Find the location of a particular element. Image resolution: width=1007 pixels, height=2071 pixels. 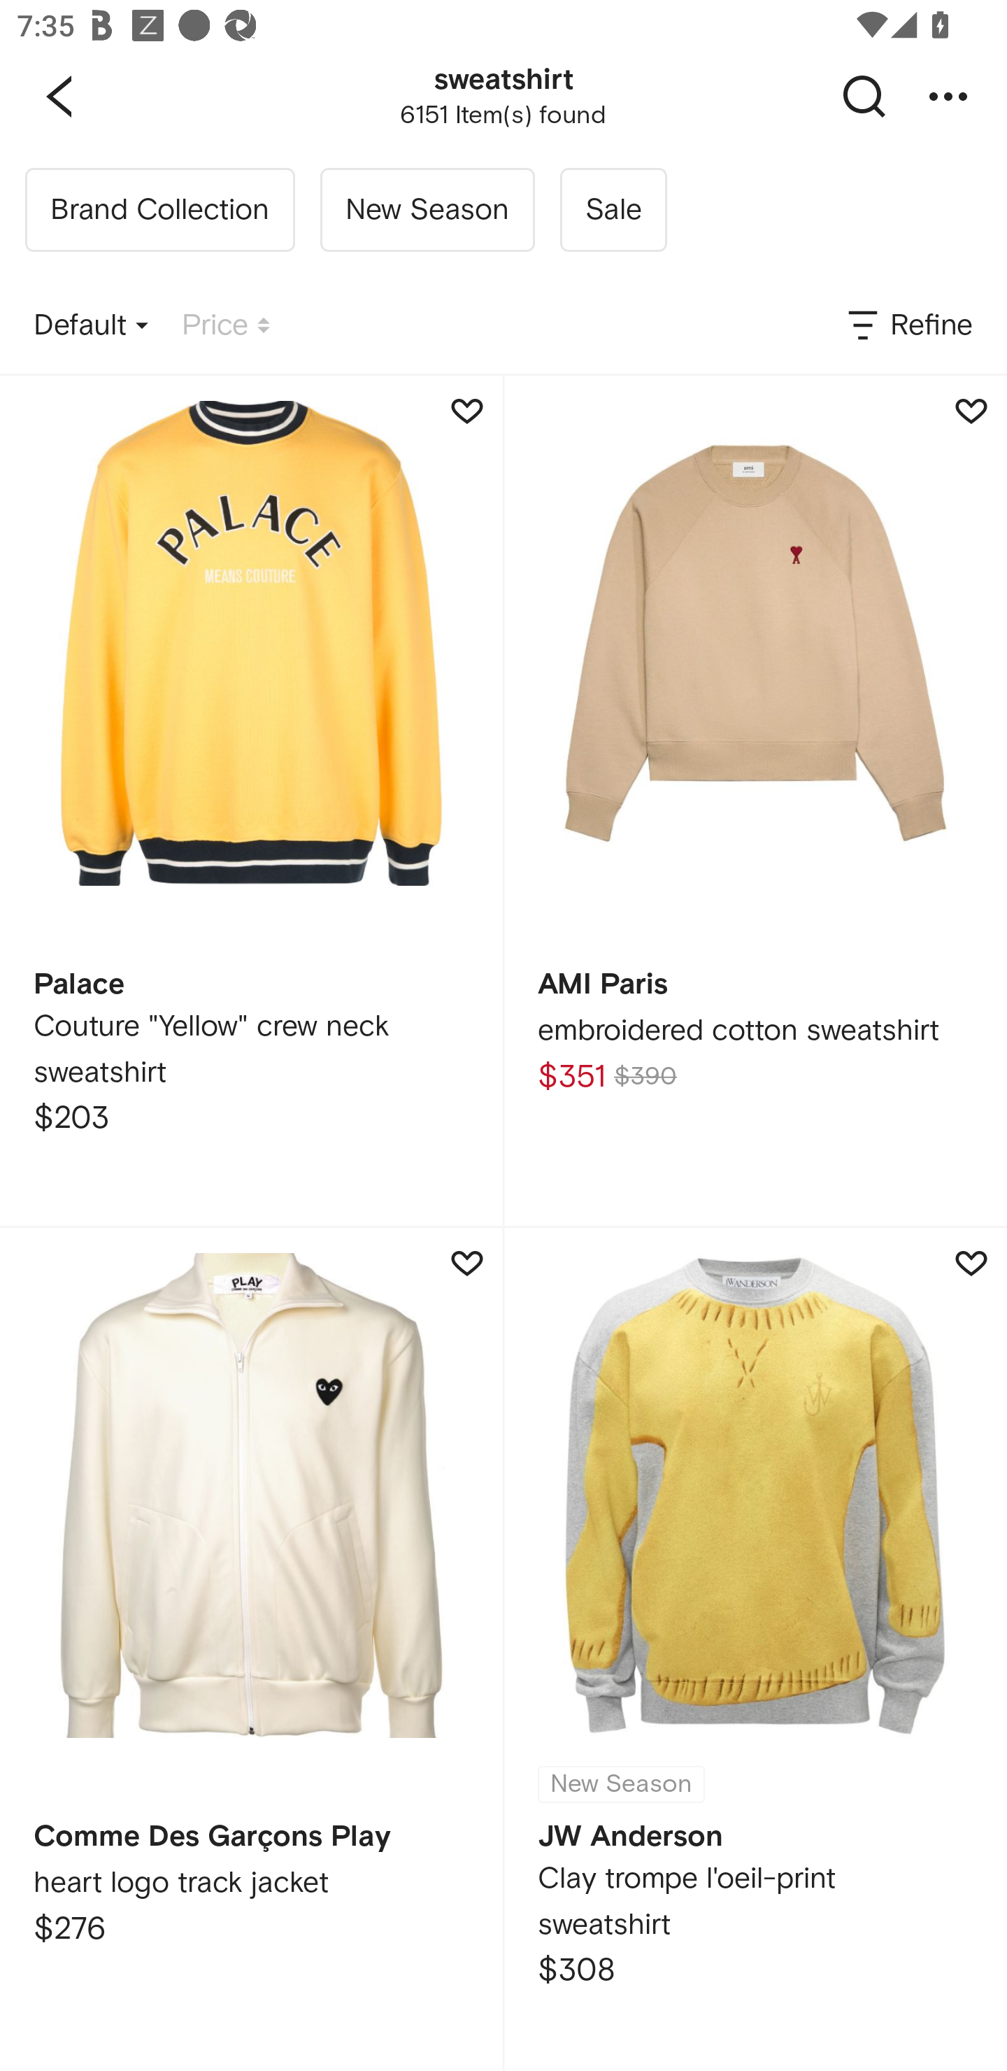

Refine is located at coordinates (908, 326).